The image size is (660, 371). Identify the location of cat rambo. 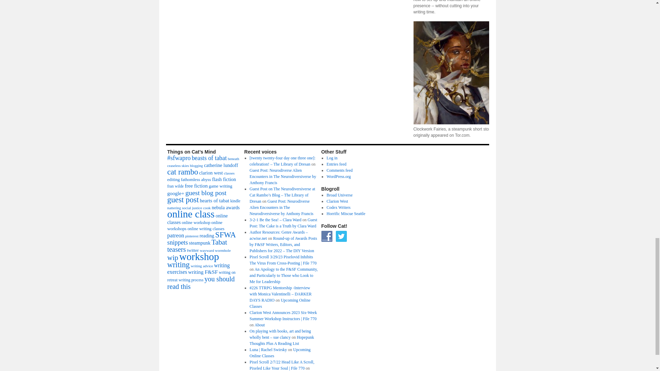
(182, 172).